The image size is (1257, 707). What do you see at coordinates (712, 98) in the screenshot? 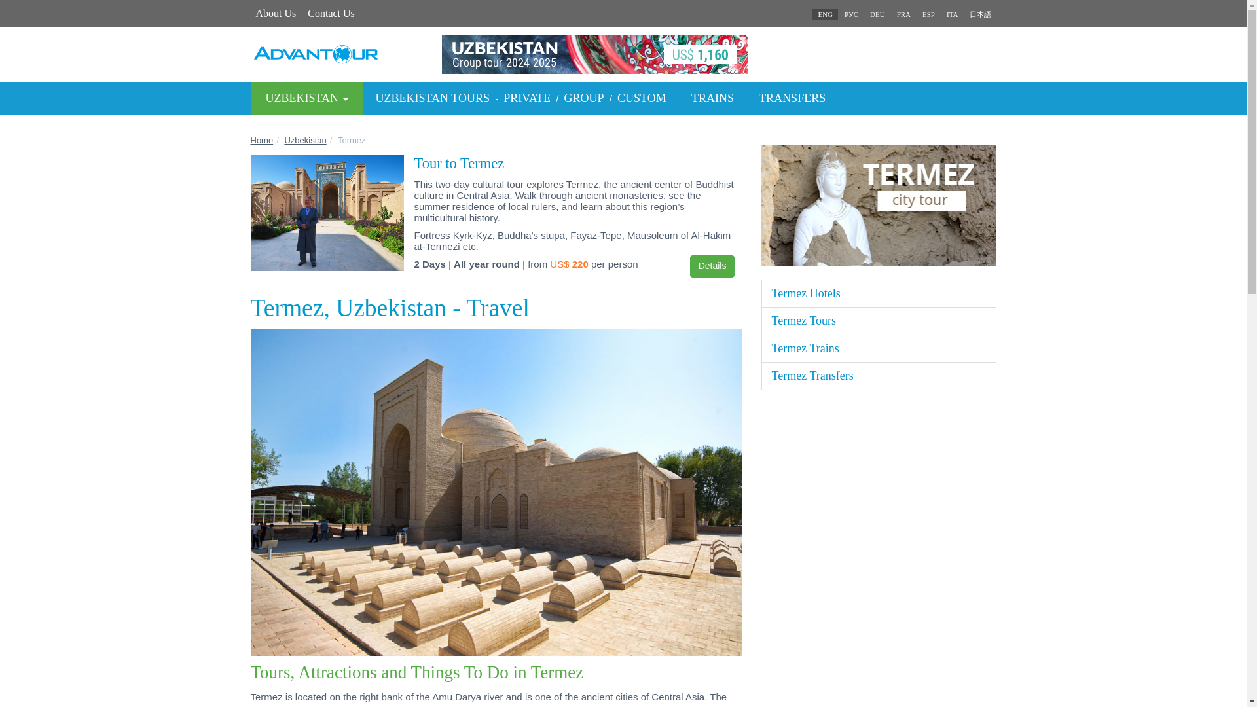
I see `TRAINS` at bounding box center [712, 98].